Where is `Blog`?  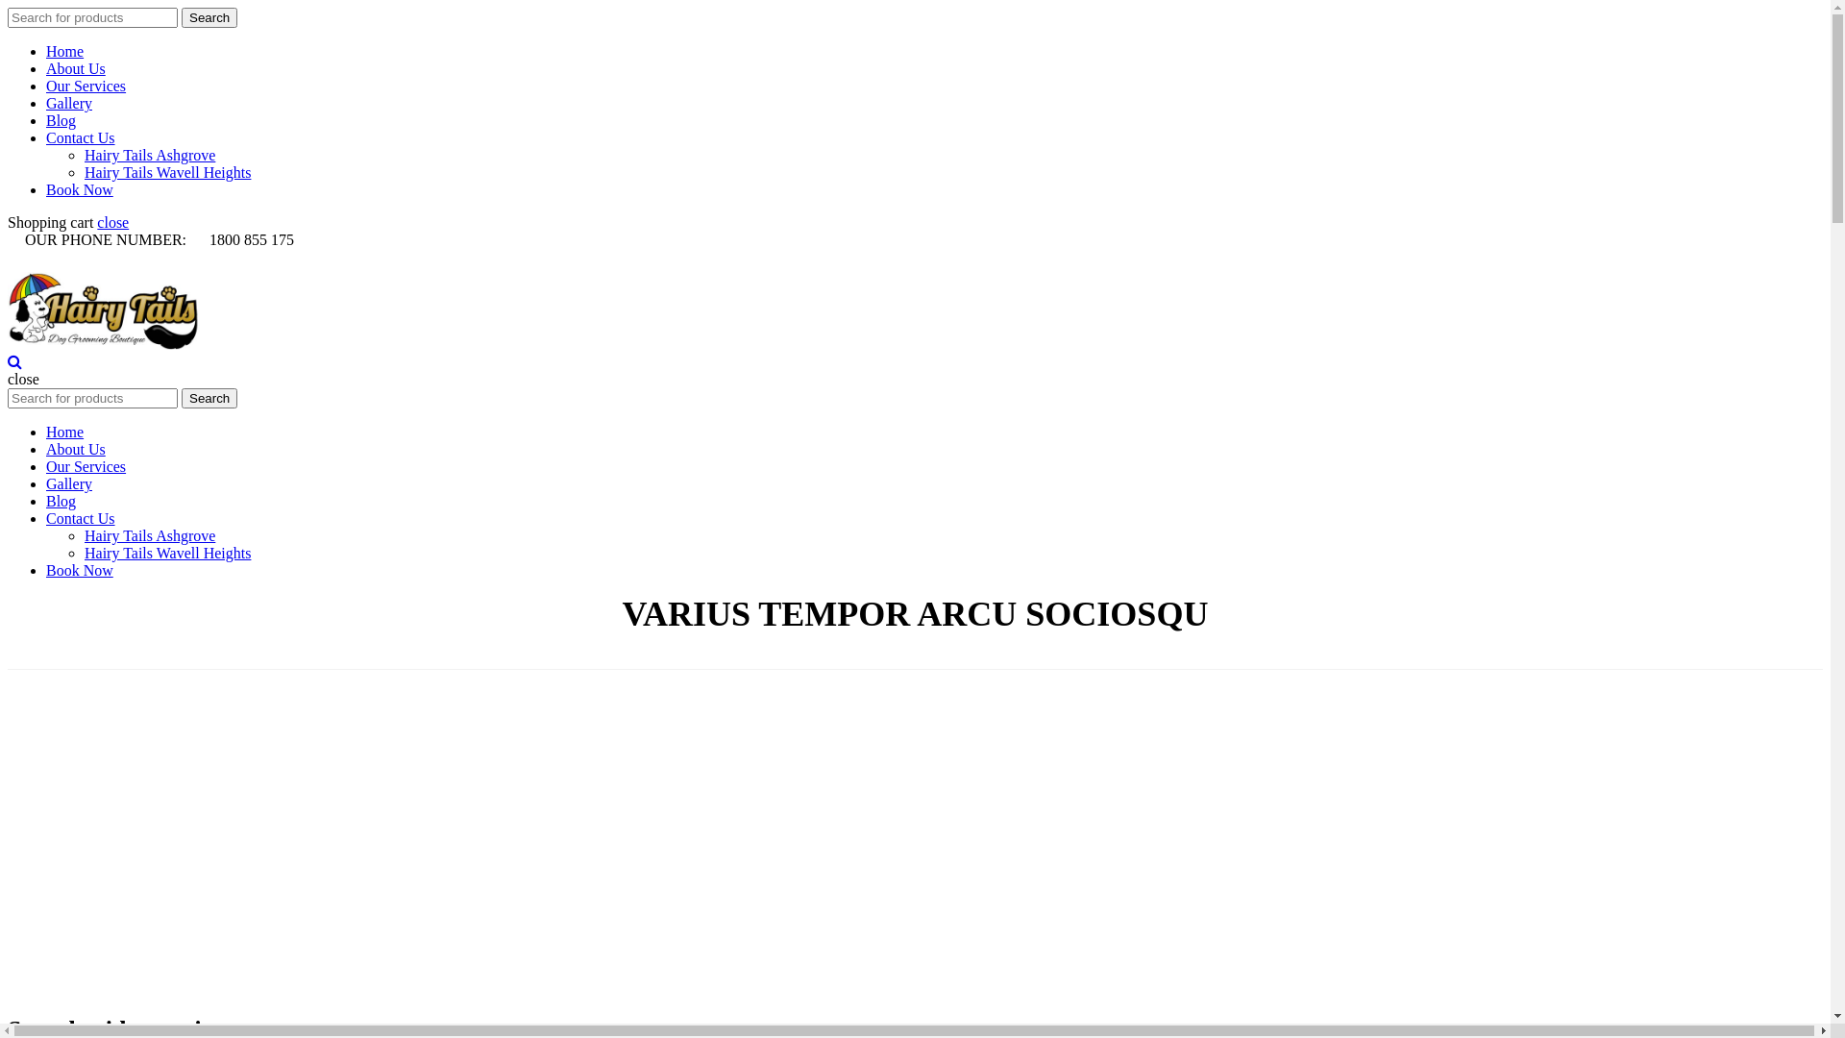 Blog is located at coordinates (61, 502).